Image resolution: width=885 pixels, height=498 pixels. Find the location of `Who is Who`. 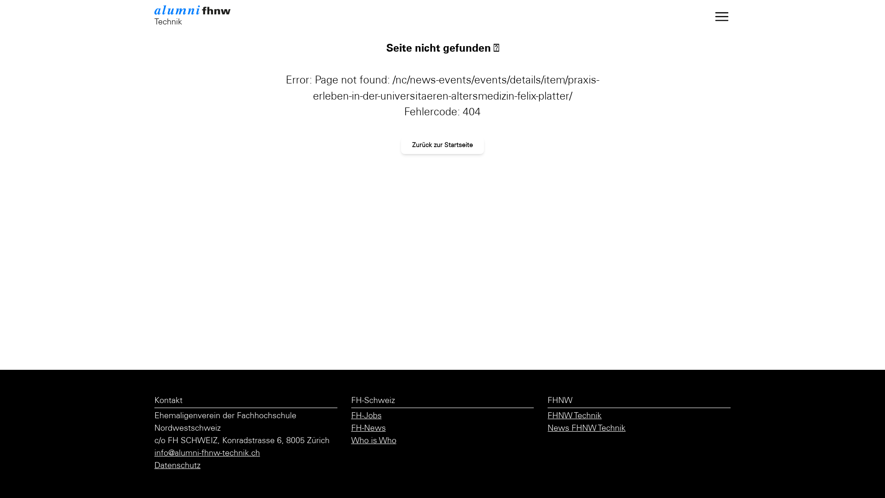

Who is Who is located at coordinates (374, 441).